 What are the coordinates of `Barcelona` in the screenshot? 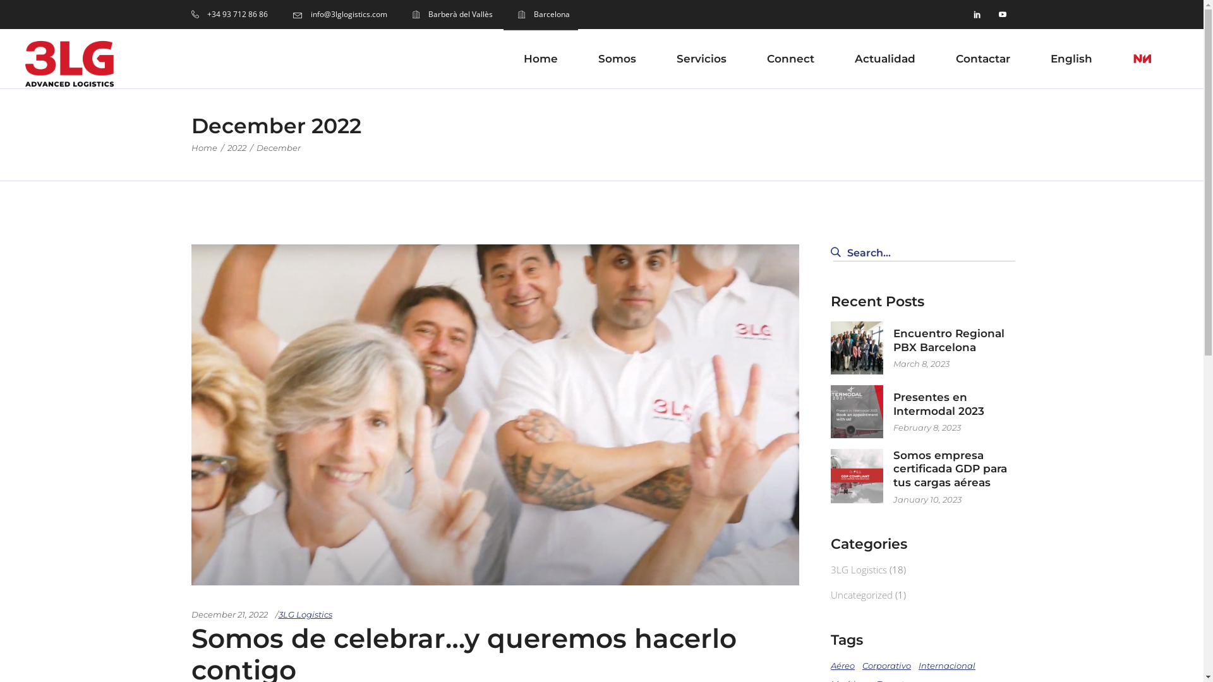 It's located at (544, 15).